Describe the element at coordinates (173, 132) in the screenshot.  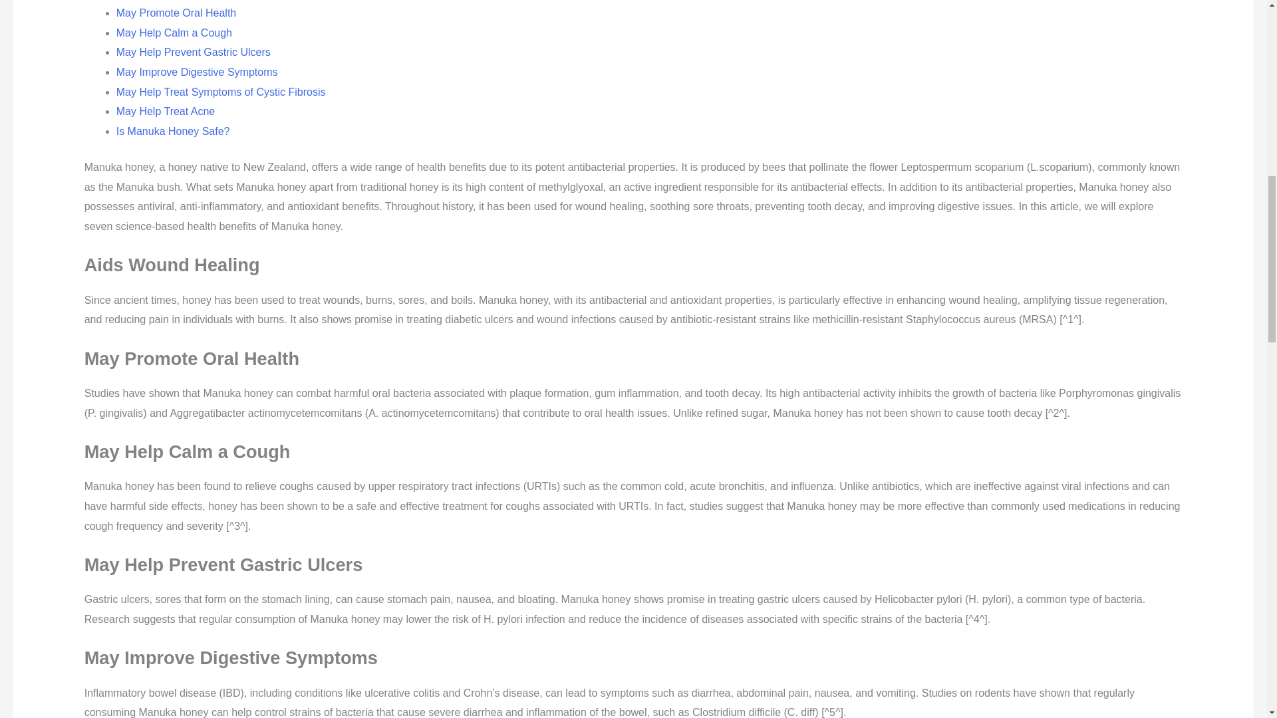
I see `Is Manuka Honey Safe?` at that location.